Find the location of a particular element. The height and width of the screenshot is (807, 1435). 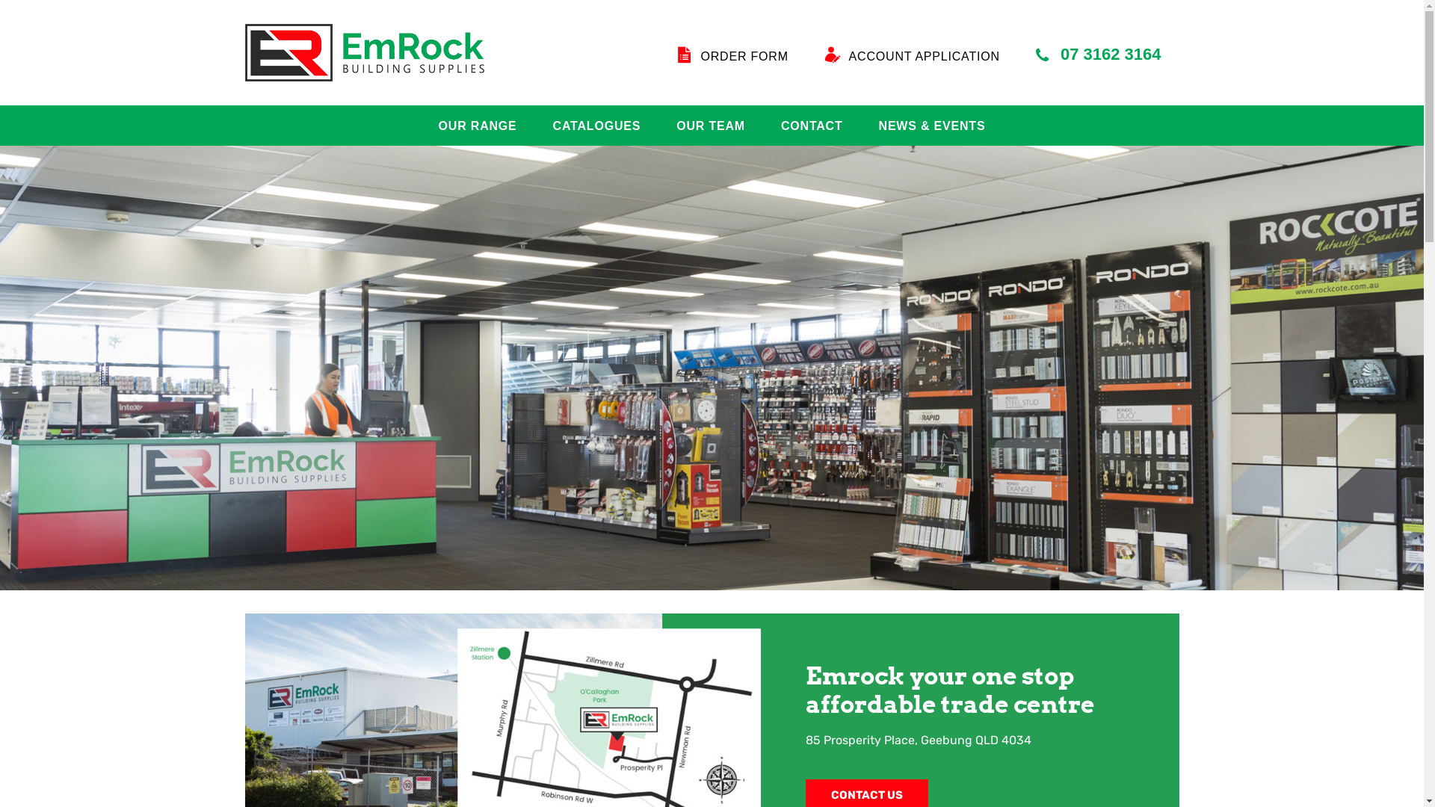

ORDER FORM is located at coordinates (732, 55).